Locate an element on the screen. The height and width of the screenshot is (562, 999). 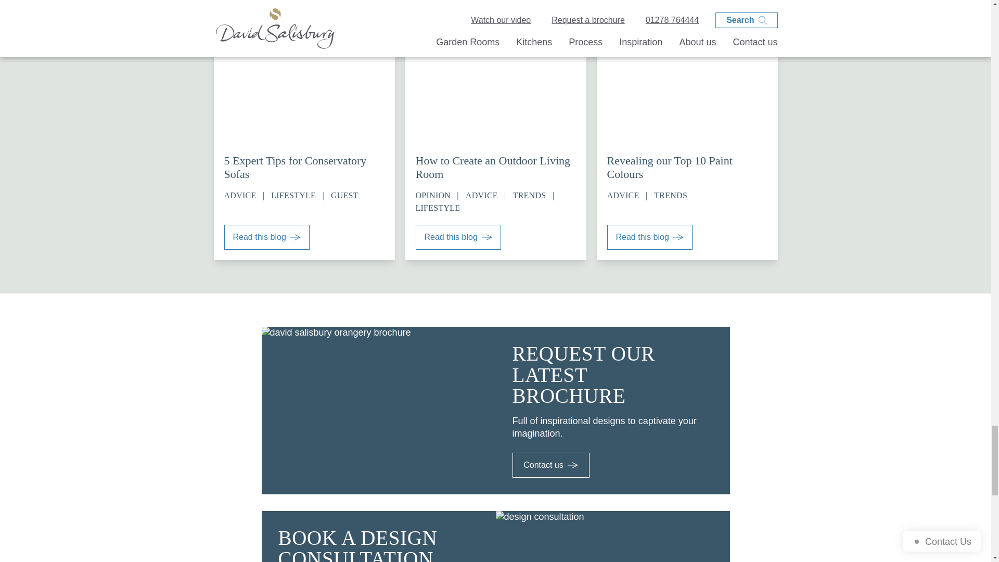
Revealing our Top 10 Paint Colours is located at coordinates (687, 167).